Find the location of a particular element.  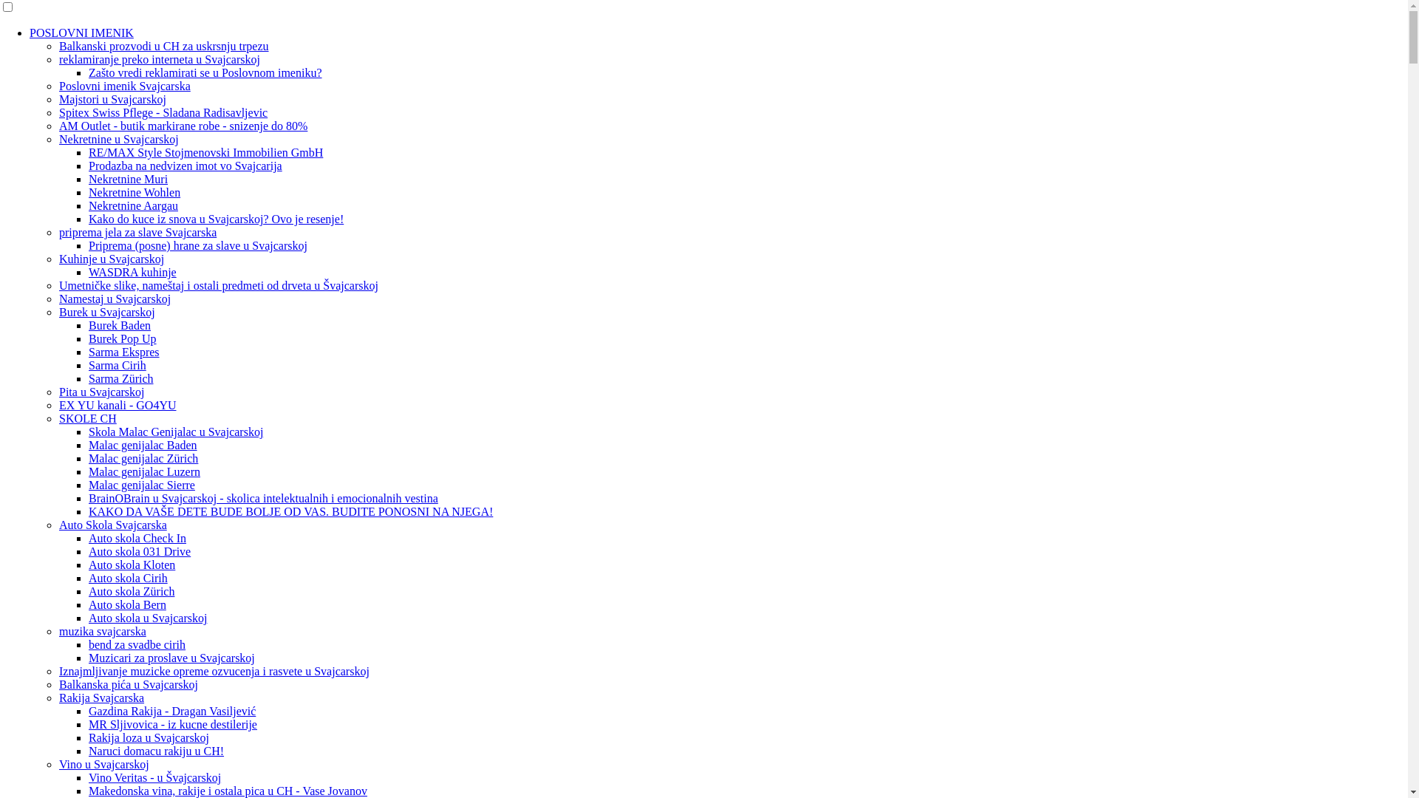

Poslovni imenik Svajcarska is located at coordinates (125, 86).